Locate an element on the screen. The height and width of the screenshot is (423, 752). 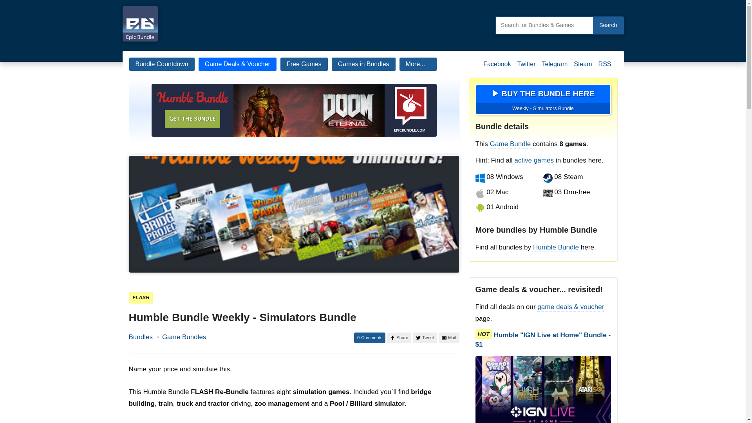
Search is located at coordinates (608, 25).